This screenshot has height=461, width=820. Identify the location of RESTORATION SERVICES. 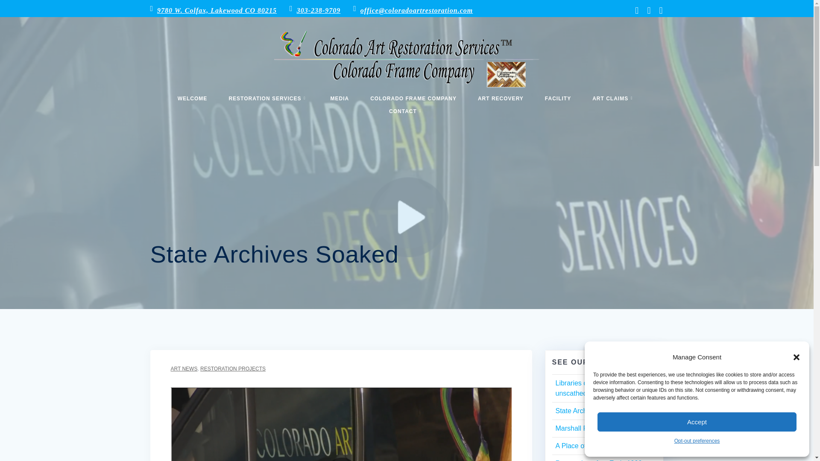
(268, 98).